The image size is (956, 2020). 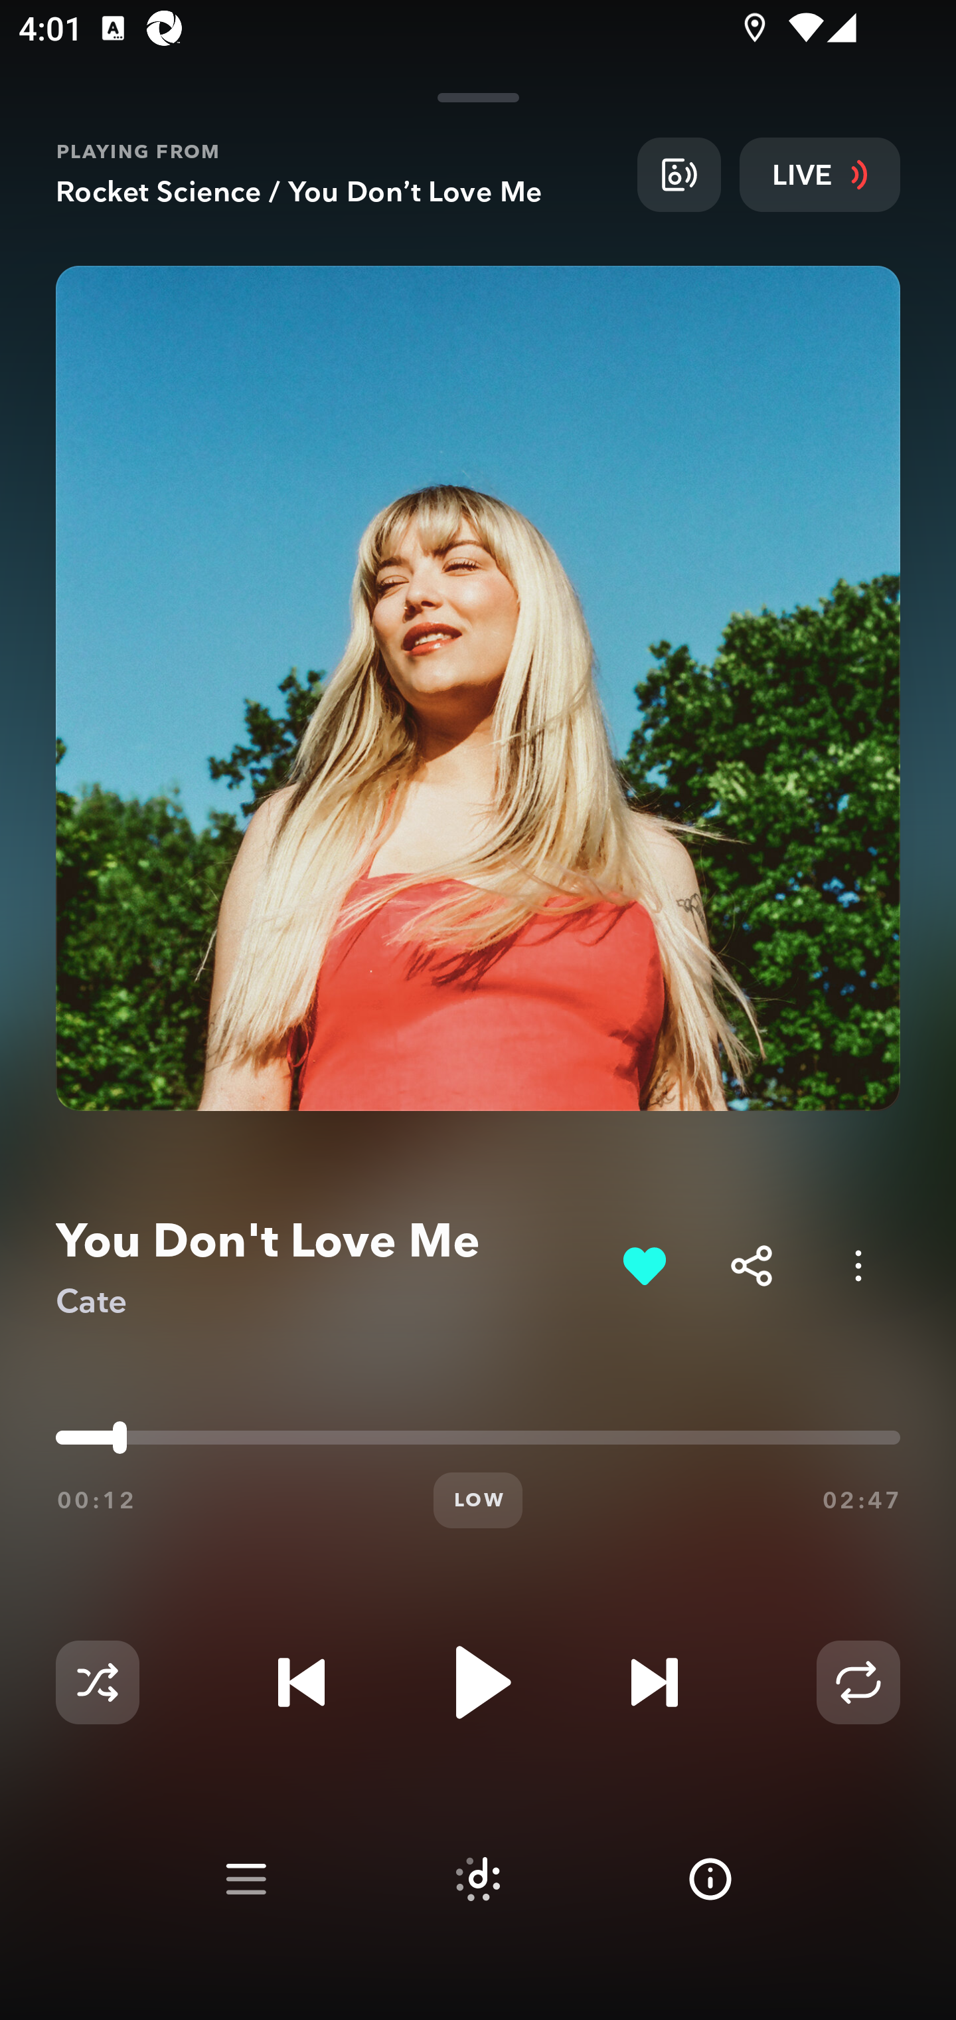 I want to click on Next, so click(x=654, y=1682).